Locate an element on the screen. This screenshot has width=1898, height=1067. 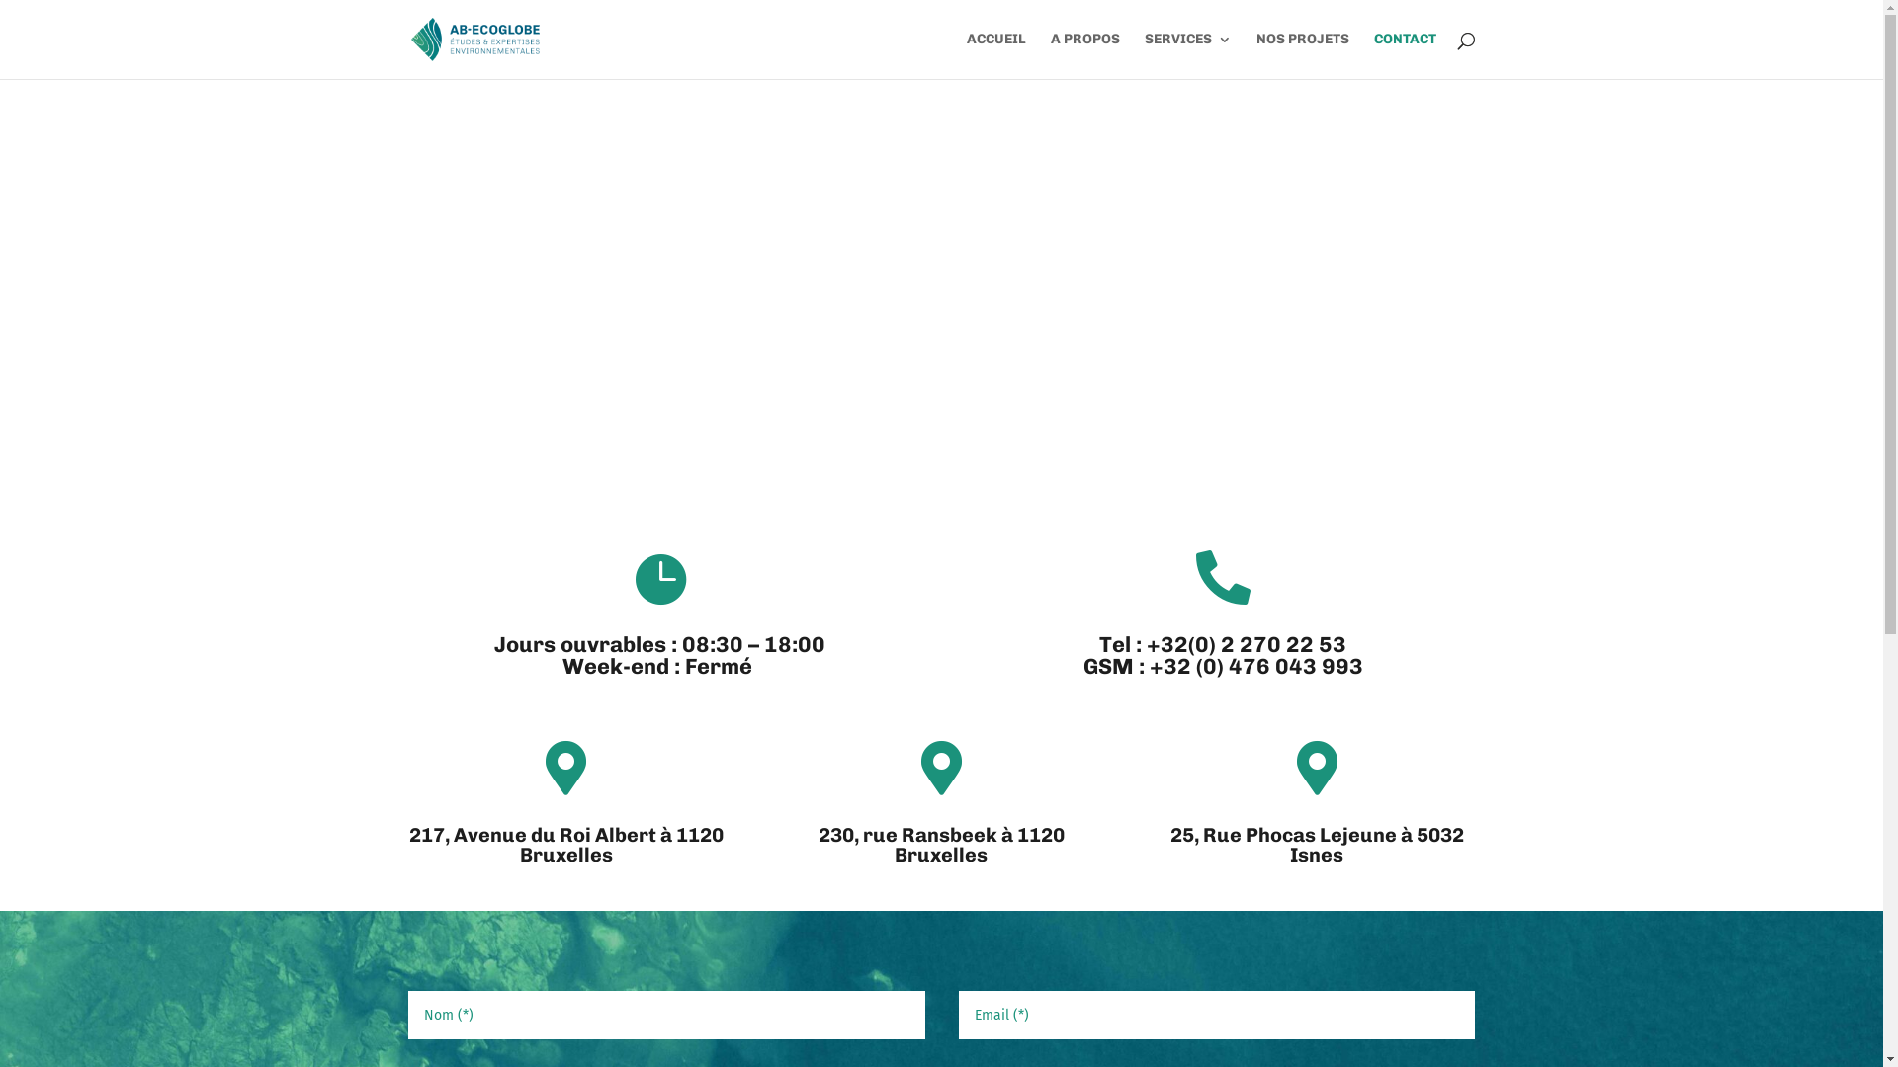
NOS PROJETS is located at coordinates (1302, 55).